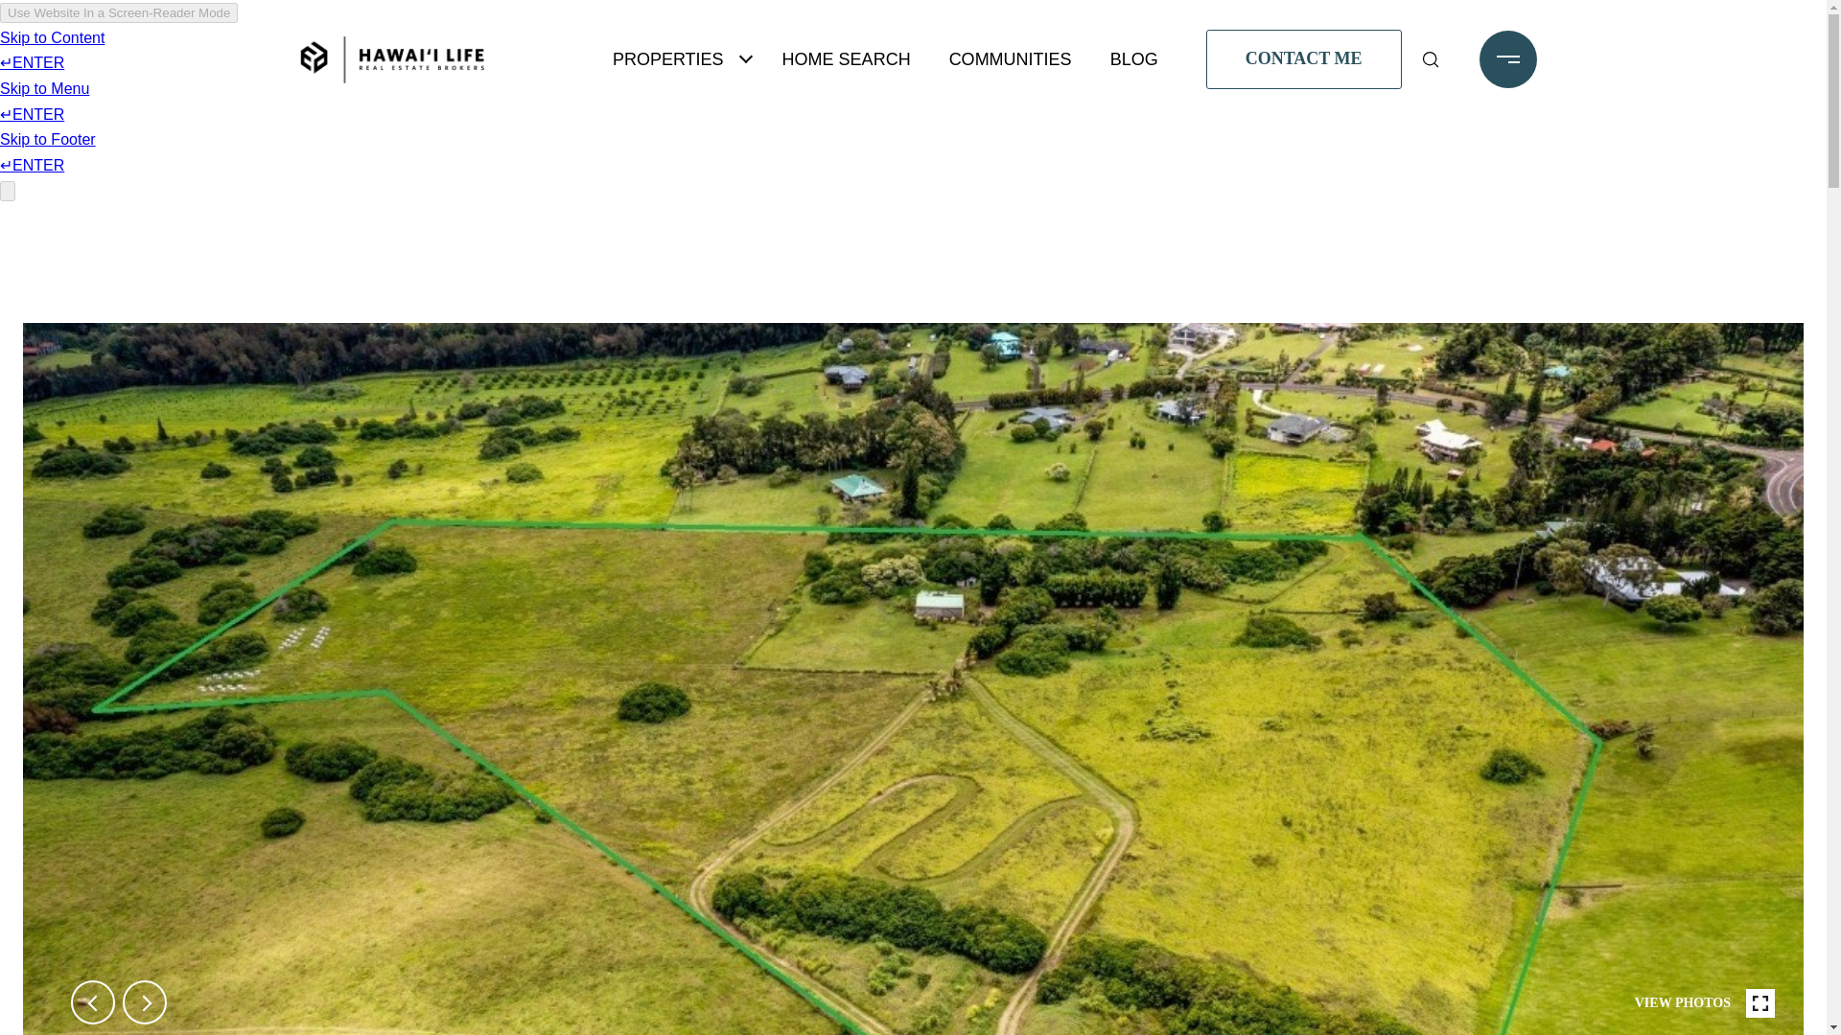 This screenshot has height=1035, width=1841. Describe the element at coordinates (1011, 59) in the screenshot. I see `COMMUNITIES` at that location.